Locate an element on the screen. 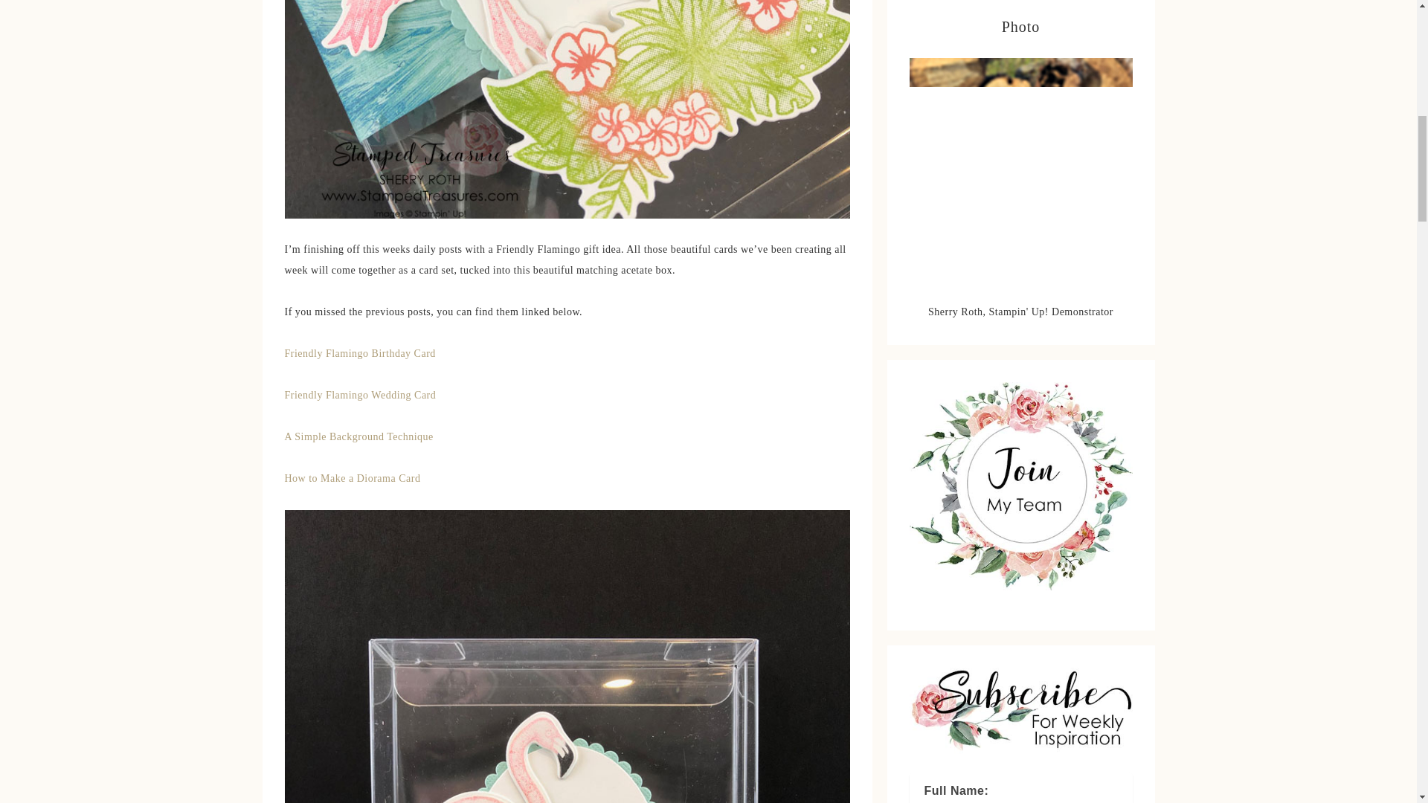 This screenshot has width=1428, height=803. A Simple Background Technique is located at coordinates (358, 436).